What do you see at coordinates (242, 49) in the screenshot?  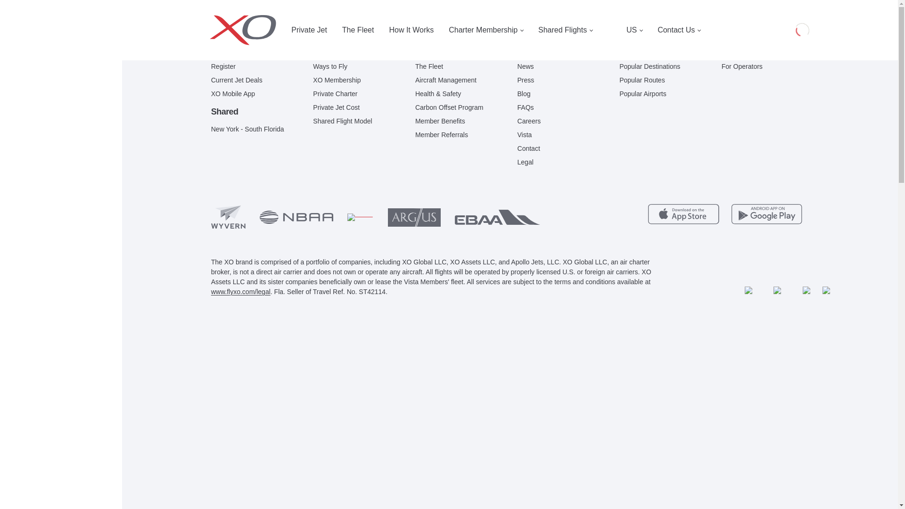 I see `Back` at bounding box center [242, 49].